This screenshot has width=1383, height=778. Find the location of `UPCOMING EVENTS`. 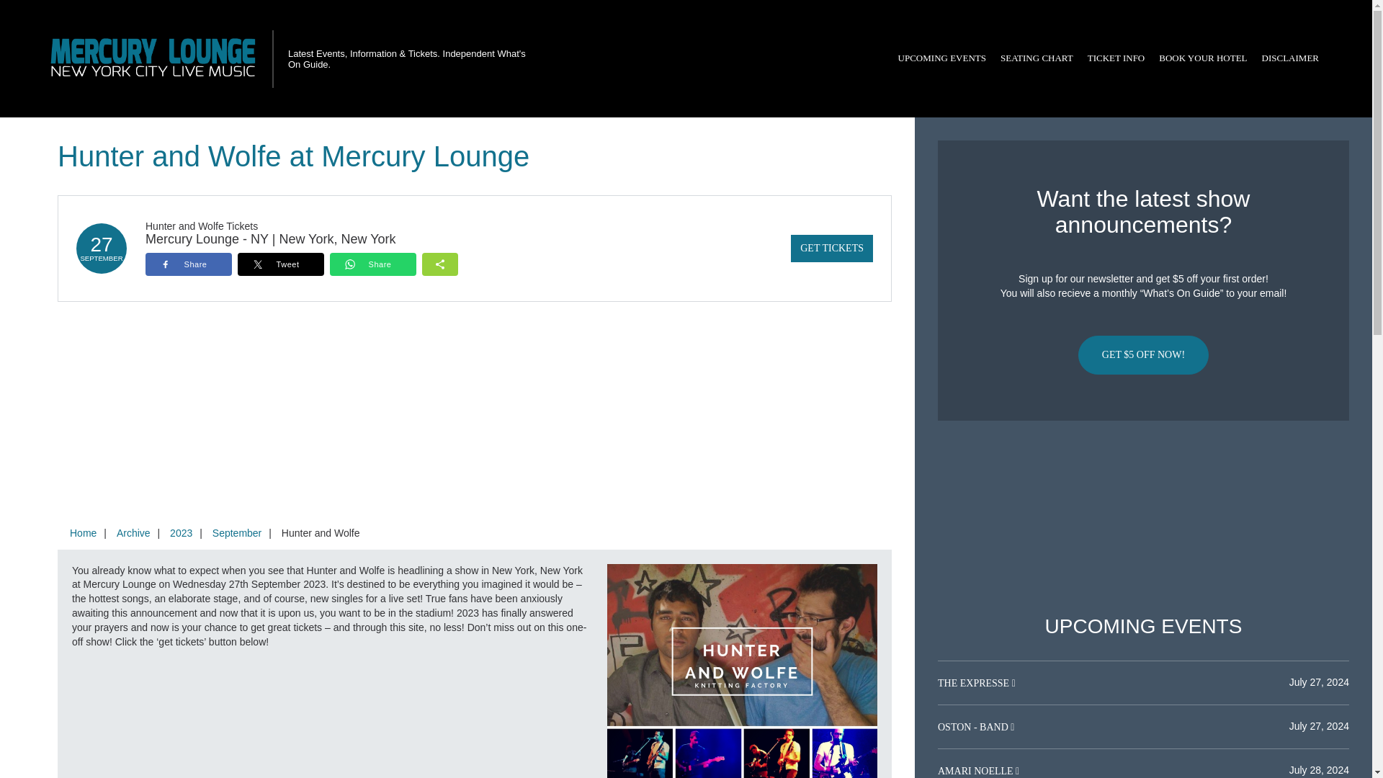

UPCOMING EVENTS is located at coordinates (941, 58).